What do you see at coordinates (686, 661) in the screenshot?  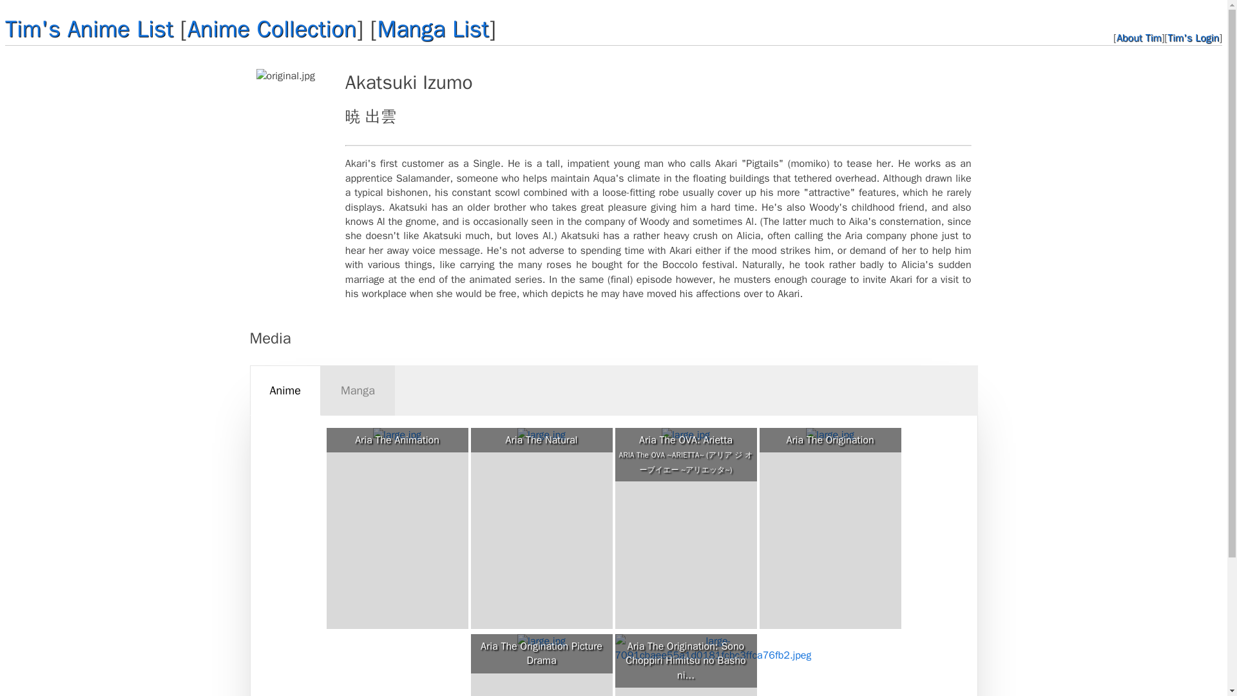 I see `Aria The Origination: Sono Choppiri Himitsu no Basho ni...` at bounding box center [686, 661].